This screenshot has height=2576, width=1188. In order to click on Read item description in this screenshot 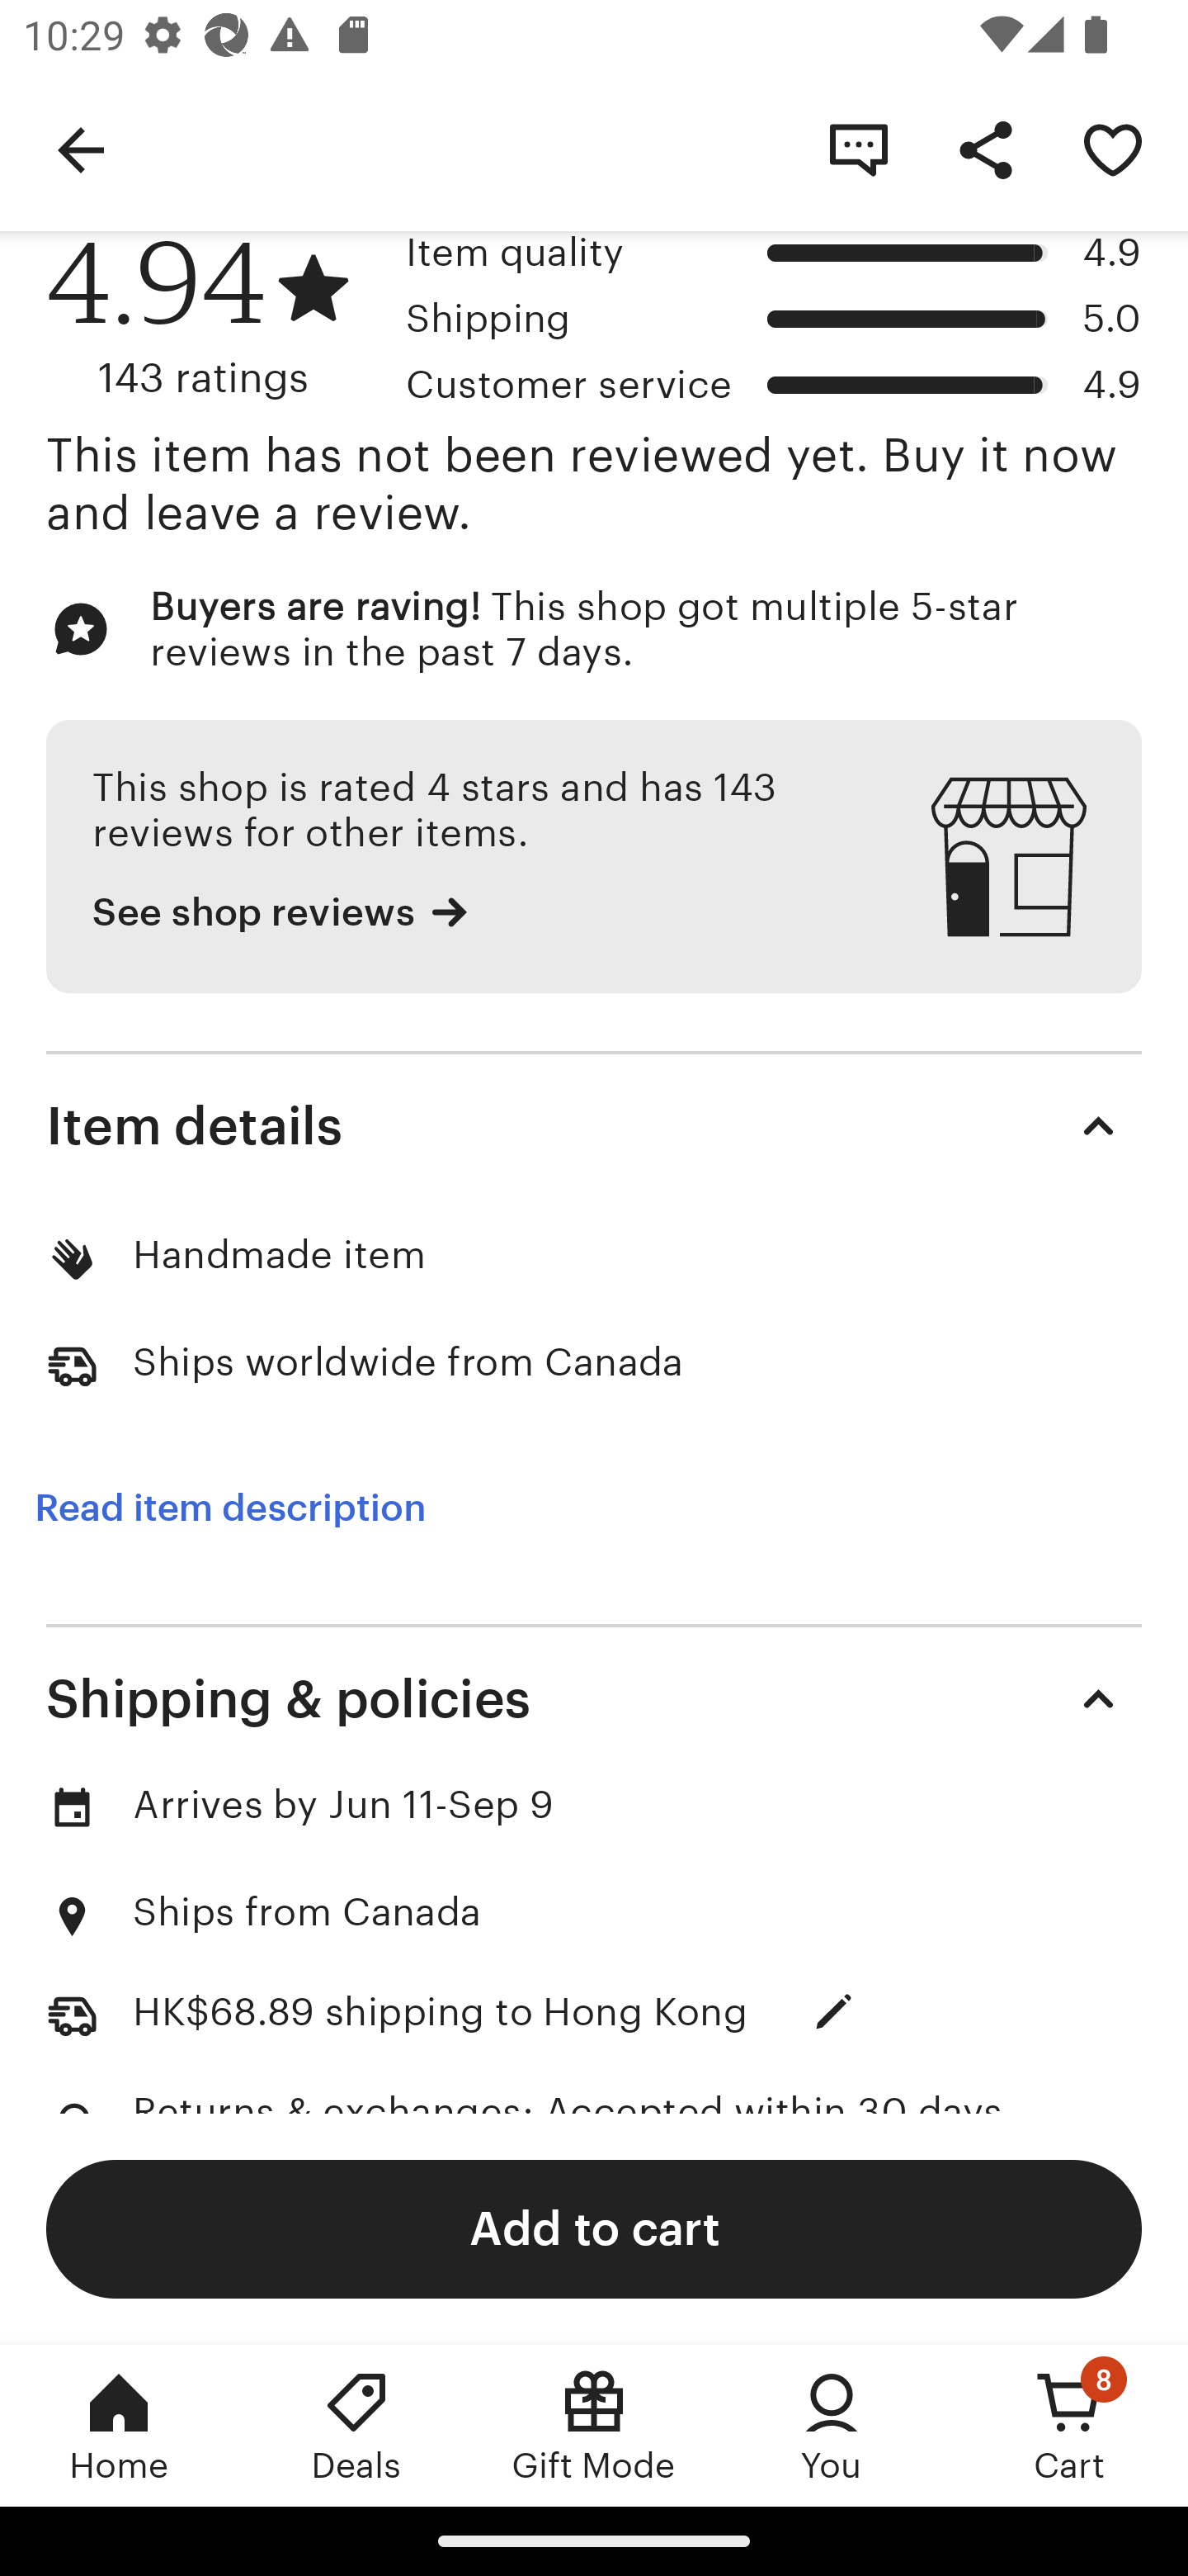, I will do `click(230, 1508)`.